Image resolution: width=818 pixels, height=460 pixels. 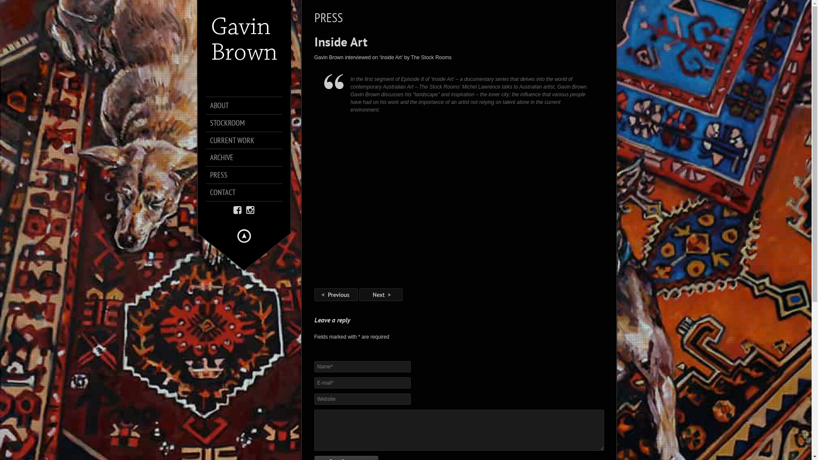 I want to click on Next-button, so click(x=381, y=295).